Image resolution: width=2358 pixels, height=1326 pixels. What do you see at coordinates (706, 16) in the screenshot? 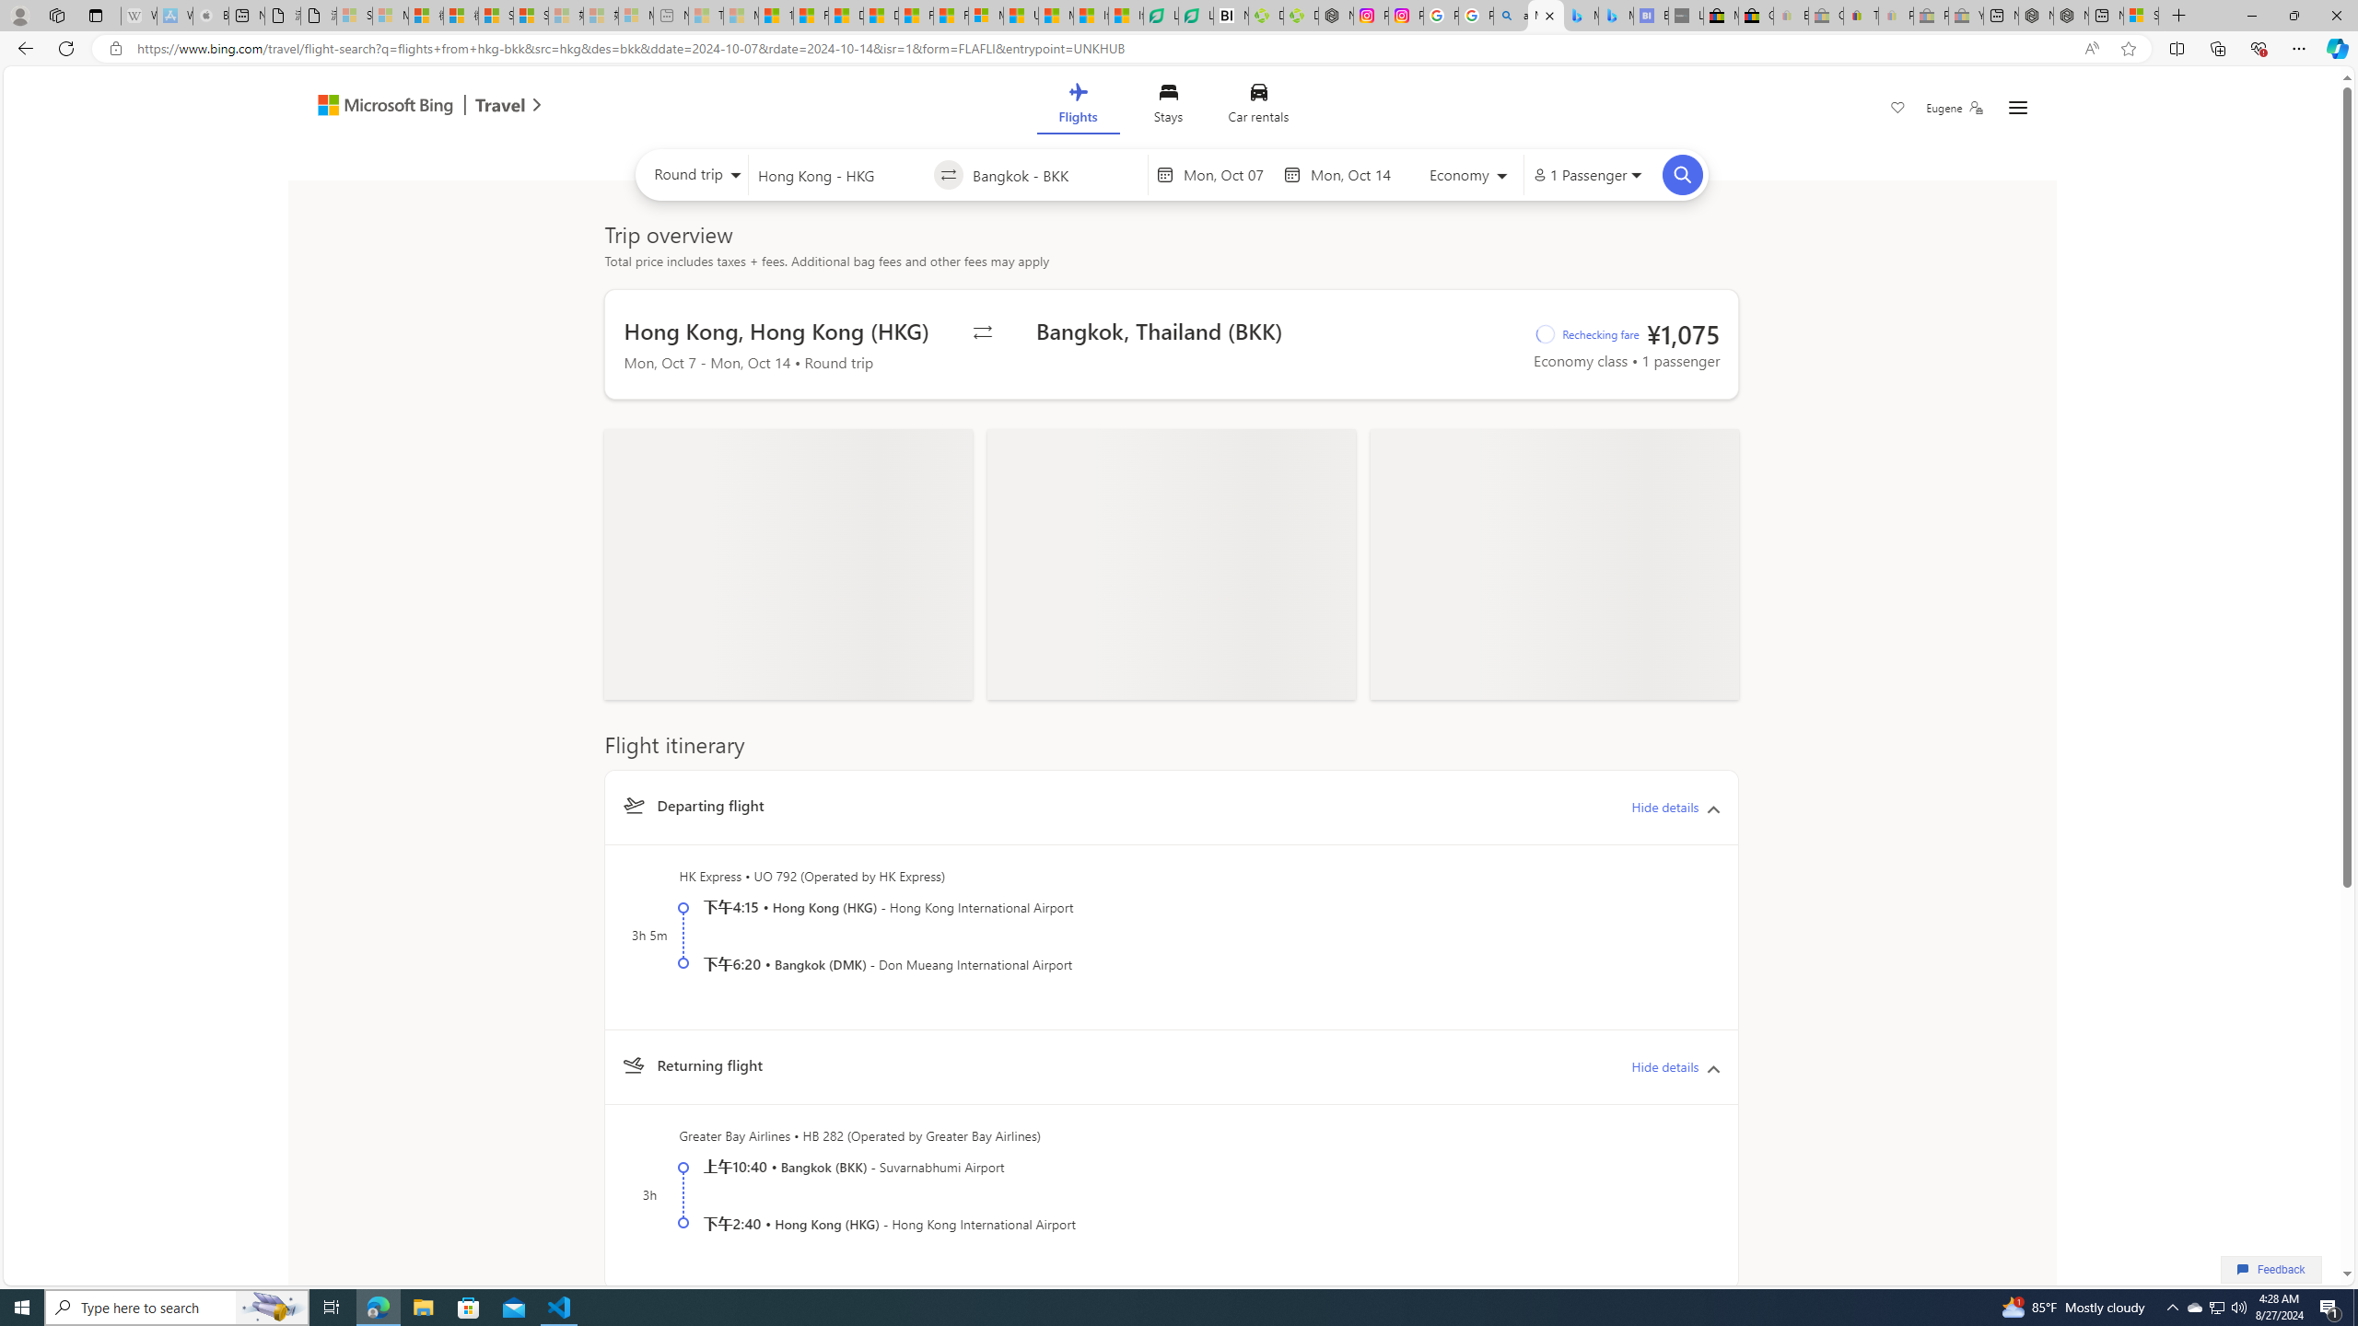
I see `Top Stories - MSN - Sleeping` at bounding box center [706, 16].